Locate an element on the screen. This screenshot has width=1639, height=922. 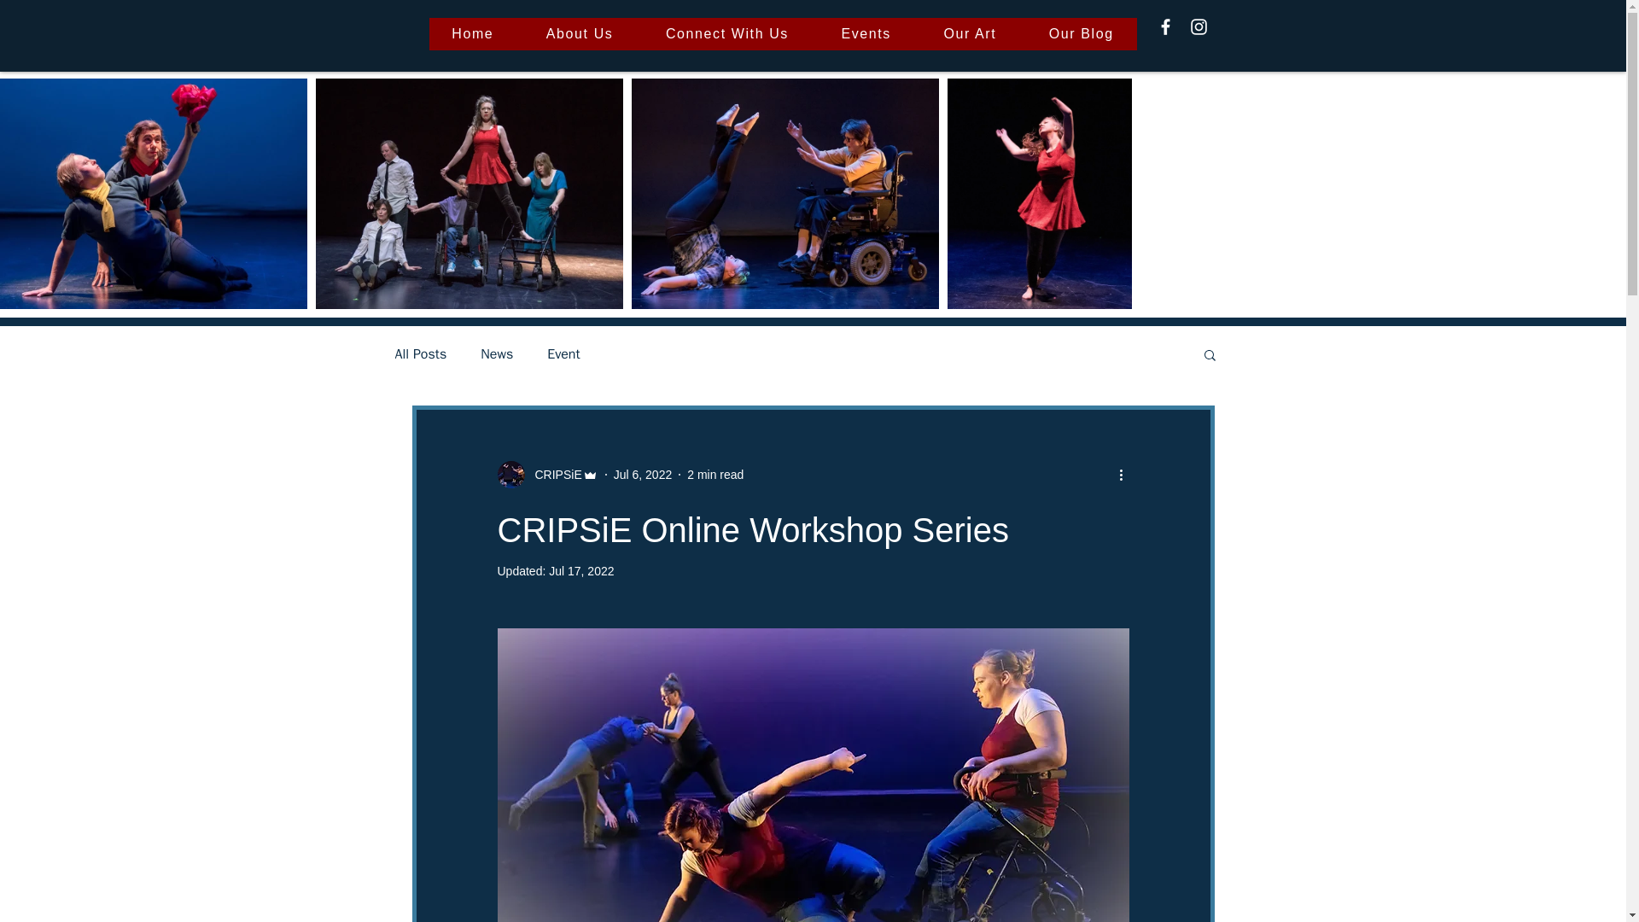
2 min read is located at coordinates (715, 474).